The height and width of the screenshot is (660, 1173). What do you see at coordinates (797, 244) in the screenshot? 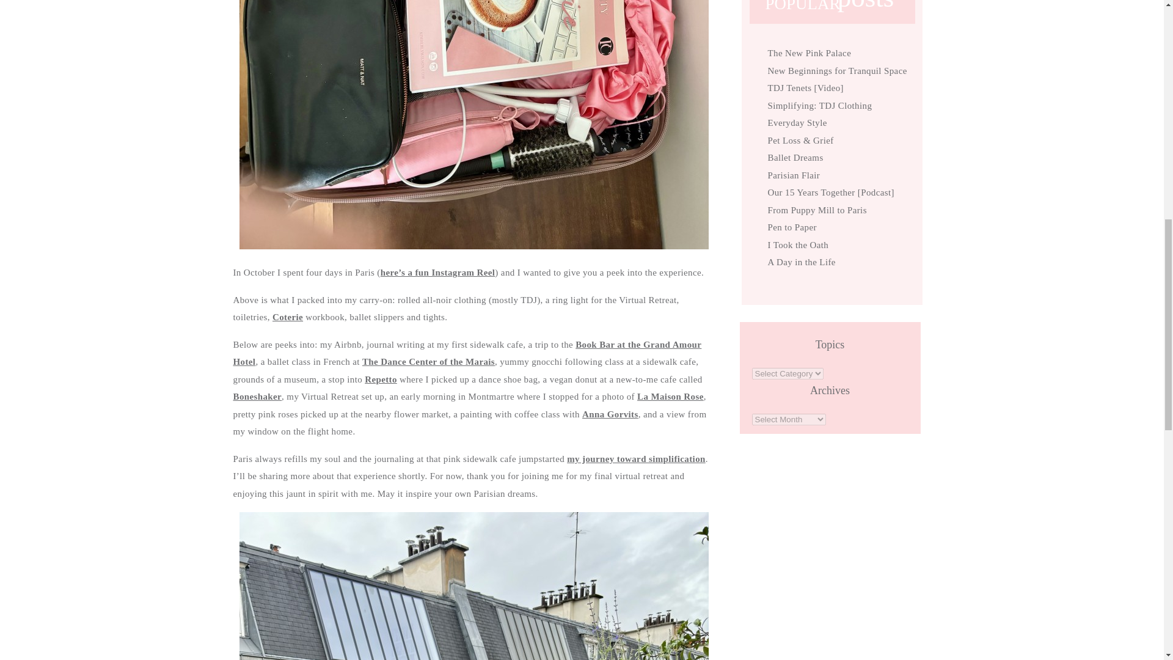
I see `I Took the Oath` at bounding box center [797, 244].